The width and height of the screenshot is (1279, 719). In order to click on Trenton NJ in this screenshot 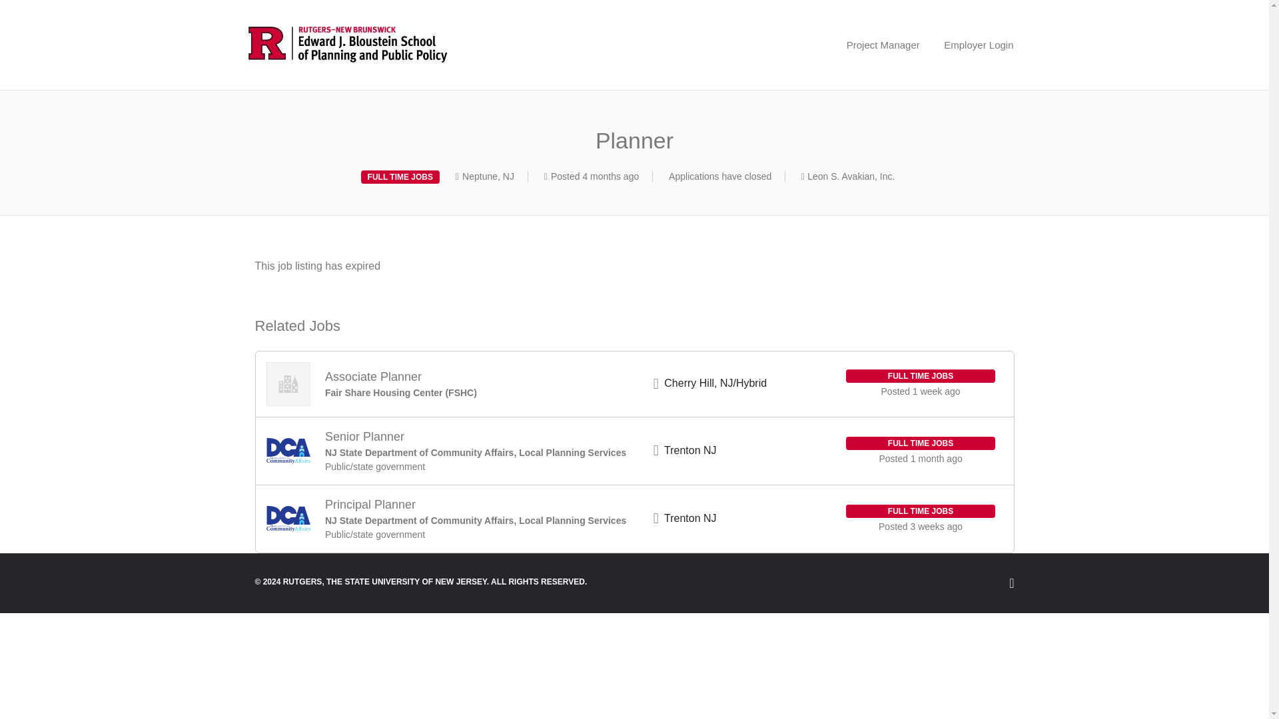, I will do `click(690, 450)`.